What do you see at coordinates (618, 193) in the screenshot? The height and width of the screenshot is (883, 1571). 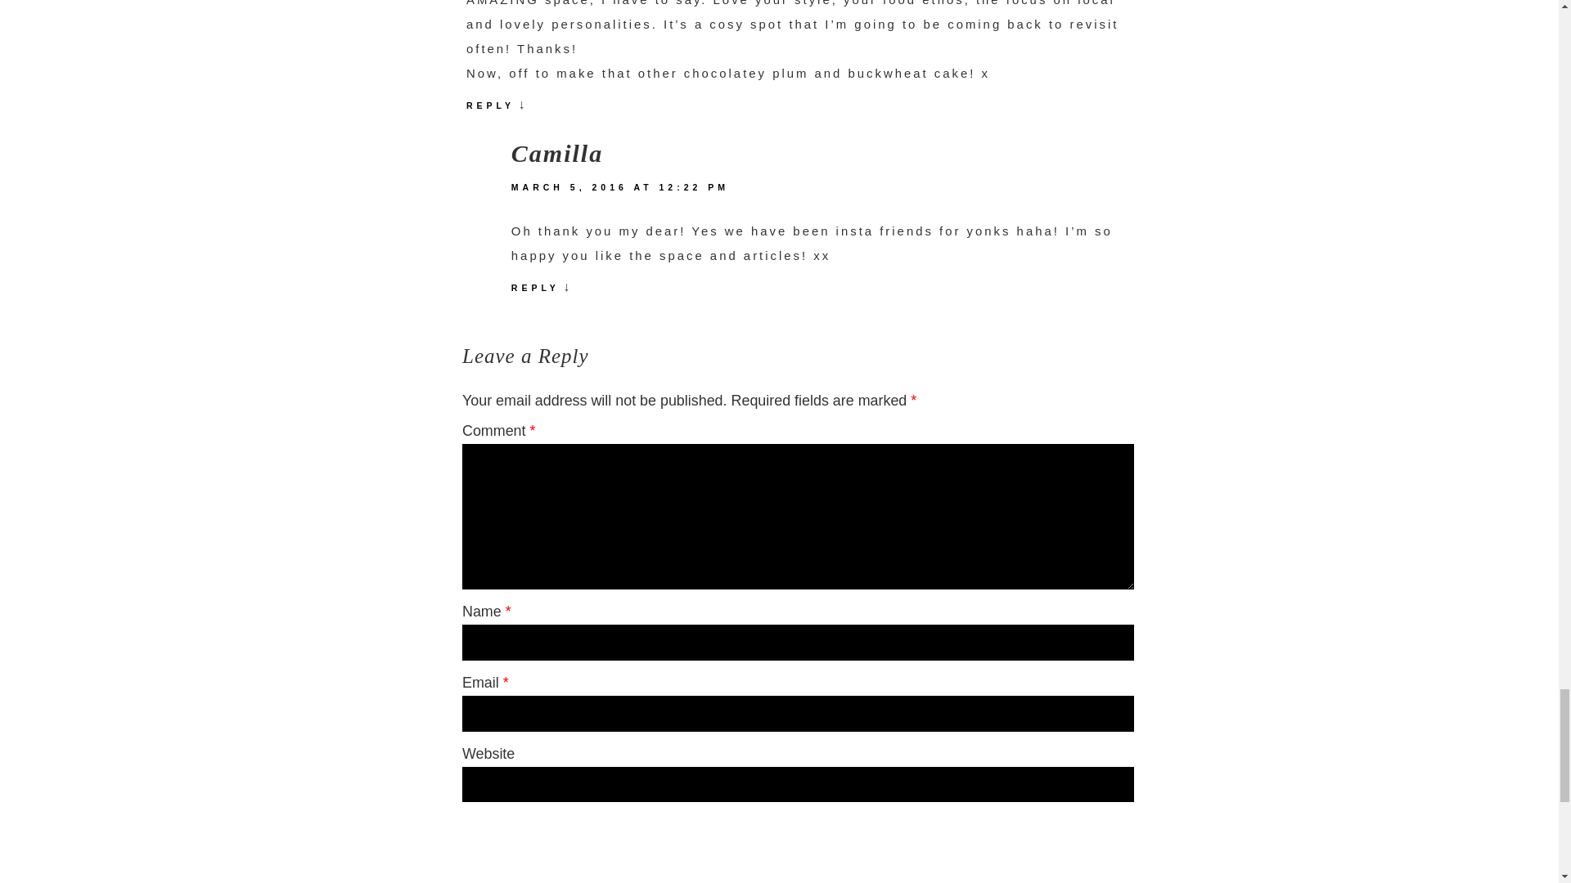 I see `MARCH 5, 2016 AT 12:22 PM` at bounding box center [618, 193].